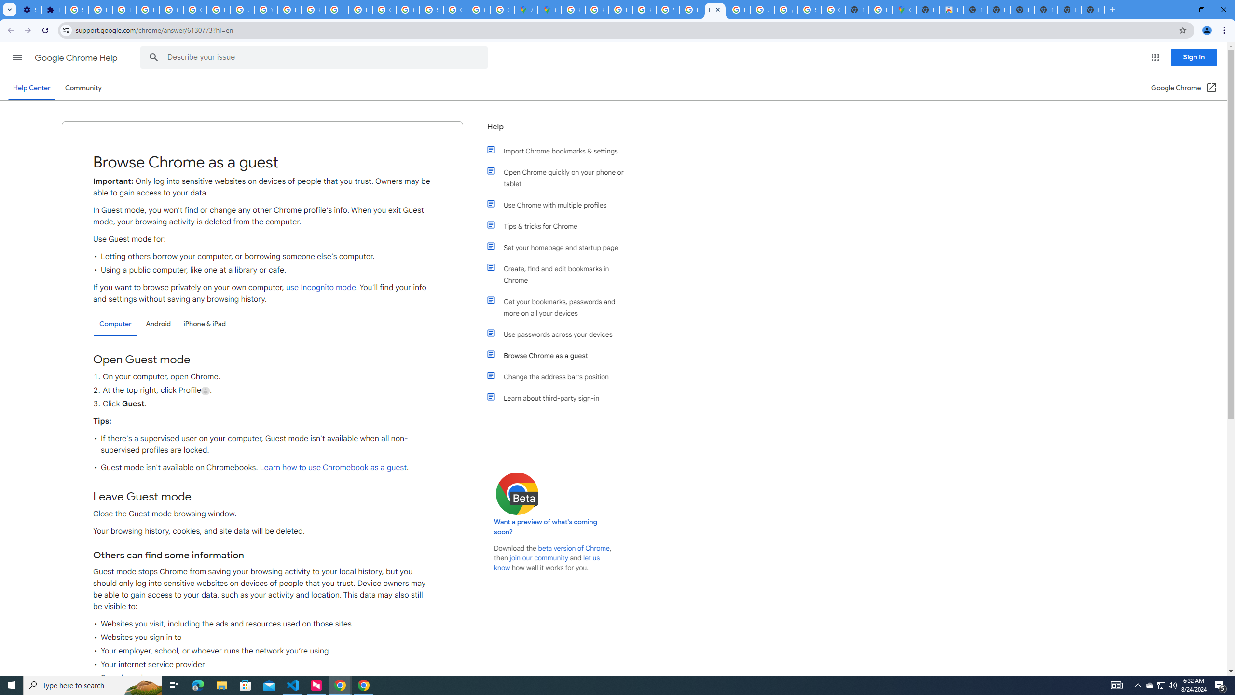 Image resolution: width=1235 pixels, height=695 pixels. I want to click on Sign in - Google Accounts, so click(431, 10).